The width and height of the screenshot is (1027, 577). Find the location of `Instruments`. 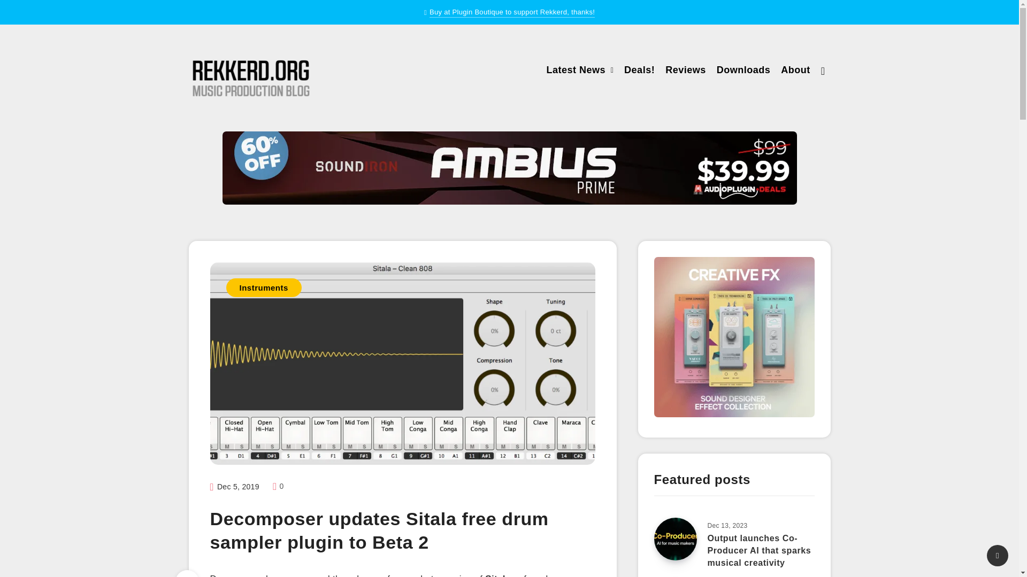

Instruments is located at coordinates (263, 287).